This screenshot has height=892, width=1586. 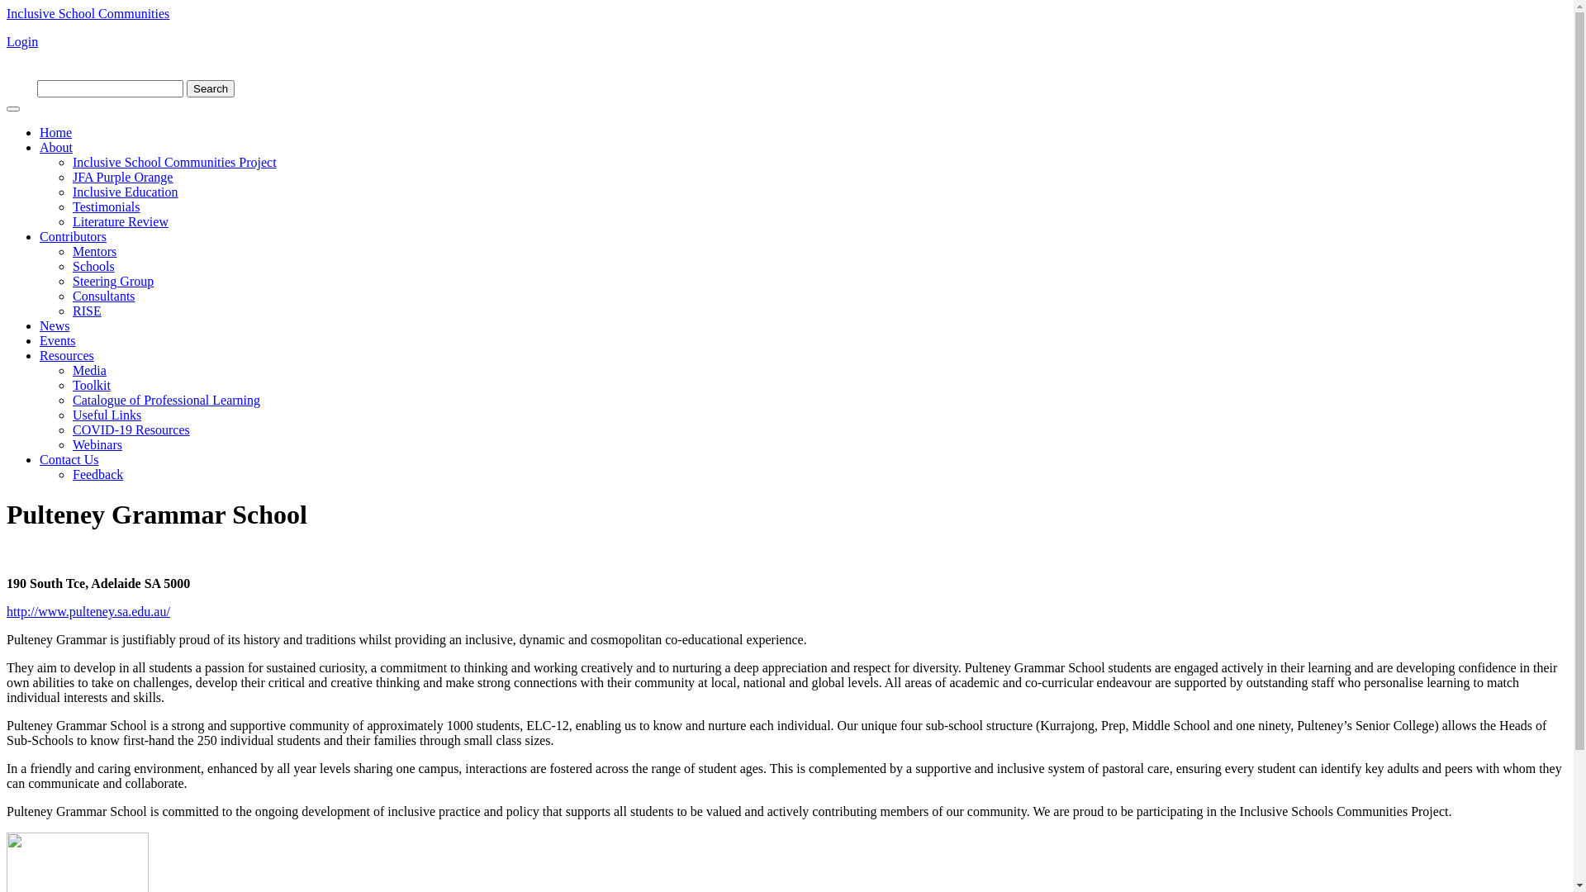 What do you see at coordinates (87, 311) in the screenshot?
I see `RISE` at bounding box center [87, 311].